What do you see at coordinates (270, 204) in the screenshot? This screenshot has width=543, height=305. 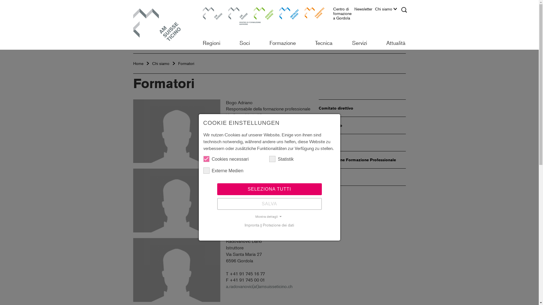 I see `SALVA` at bounding box center [270, 204].